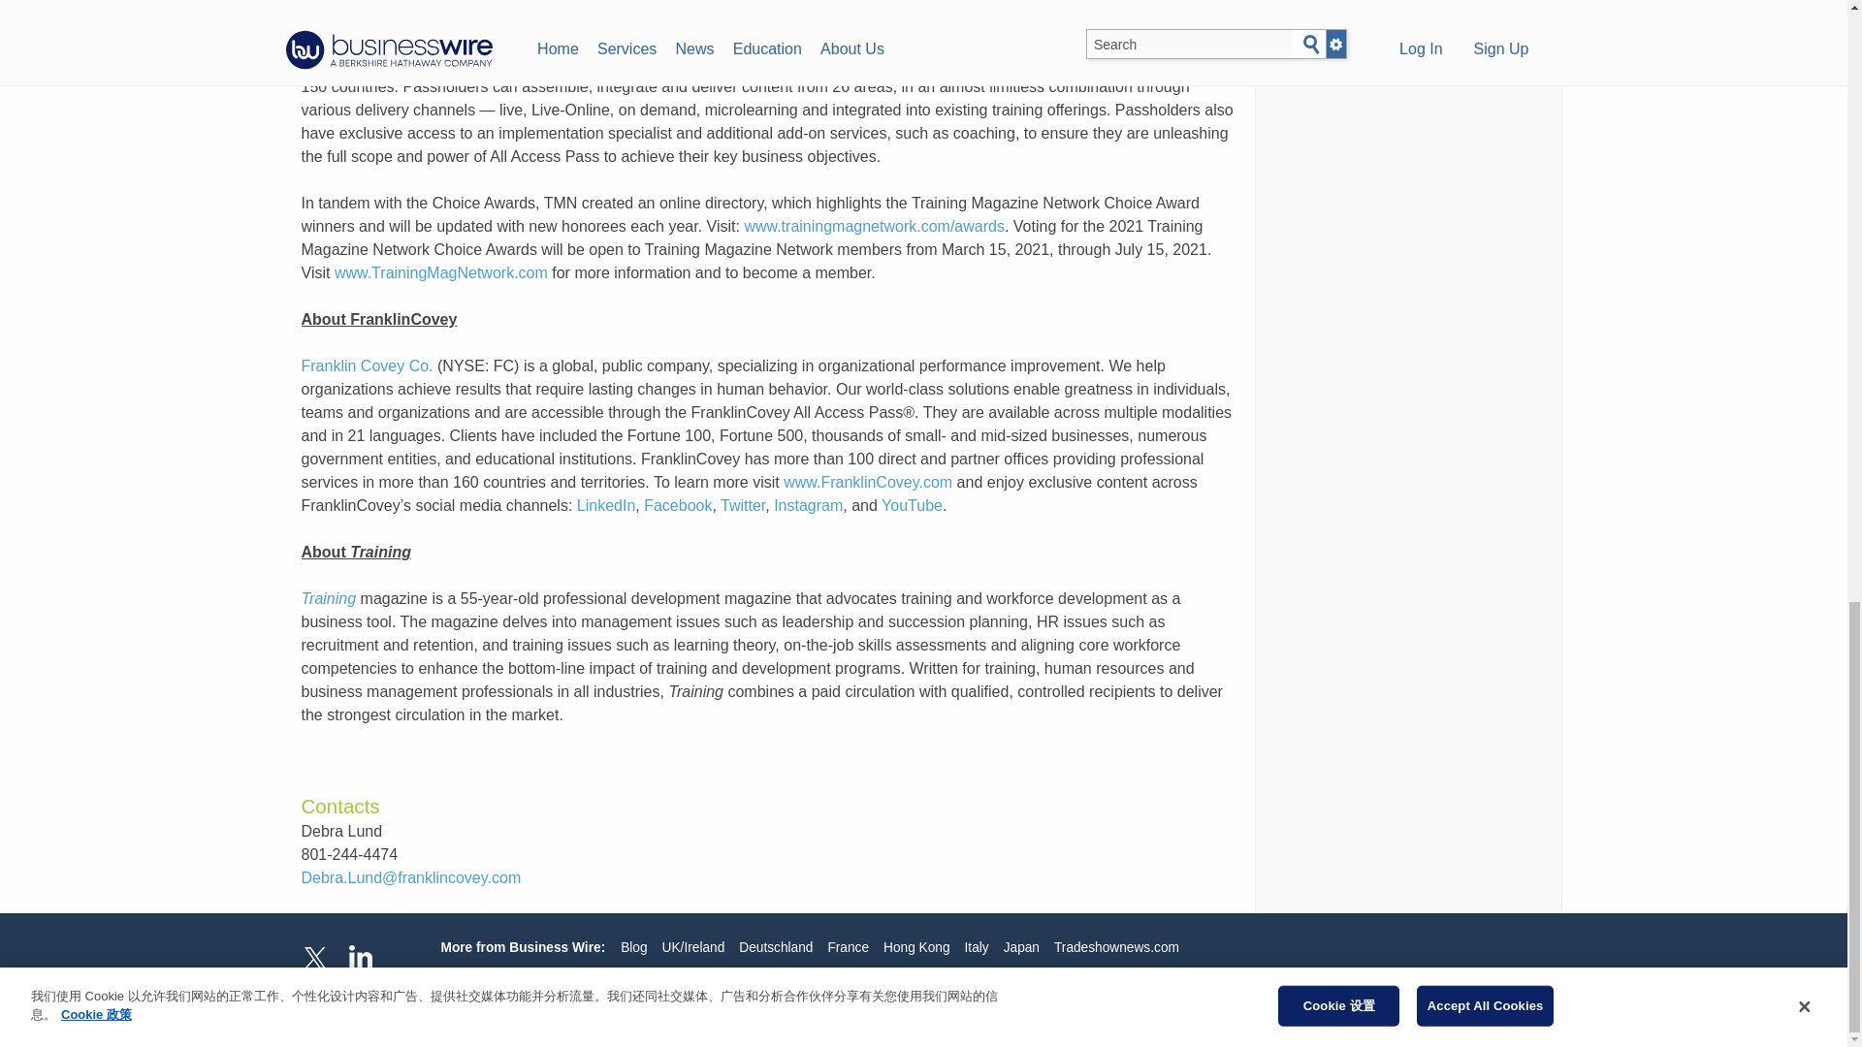  What do you see at coordinates (867, 483) in the screenshot?
I see `www.FranklinCovey.com` at bounding box center [867, 483].